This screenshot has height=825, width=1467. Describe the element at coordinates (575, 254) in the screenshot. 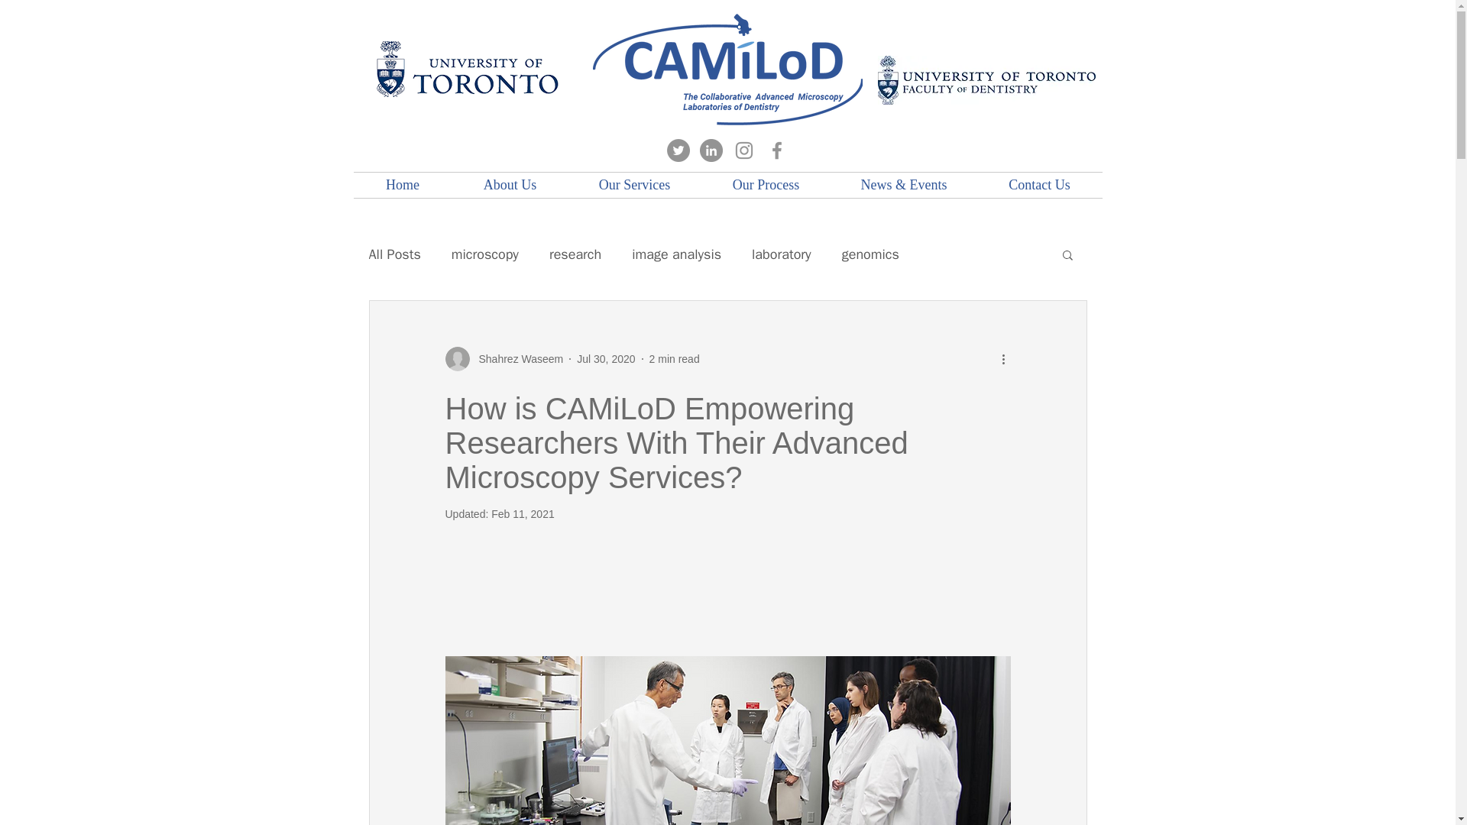

I see `research` at that location.